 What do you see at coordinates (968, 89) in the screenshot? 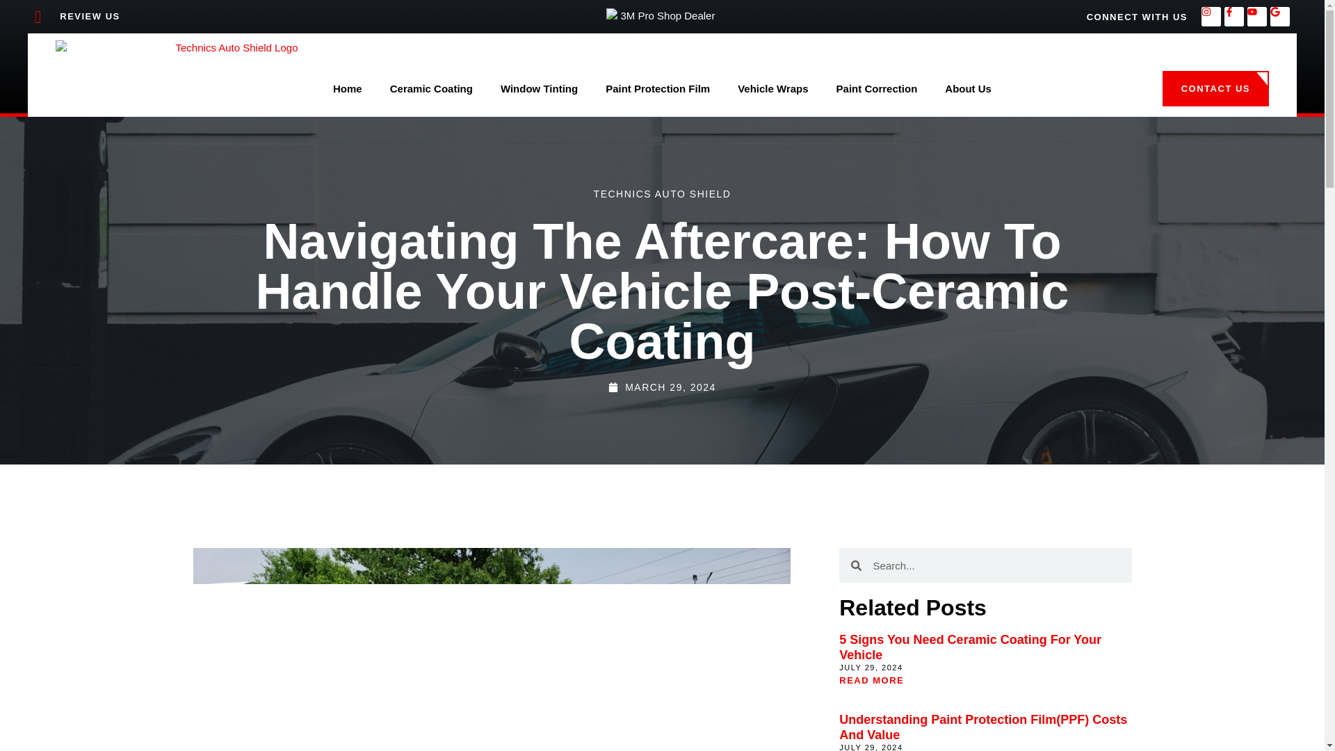
I see `About Us` at bounding box center [968, 89].